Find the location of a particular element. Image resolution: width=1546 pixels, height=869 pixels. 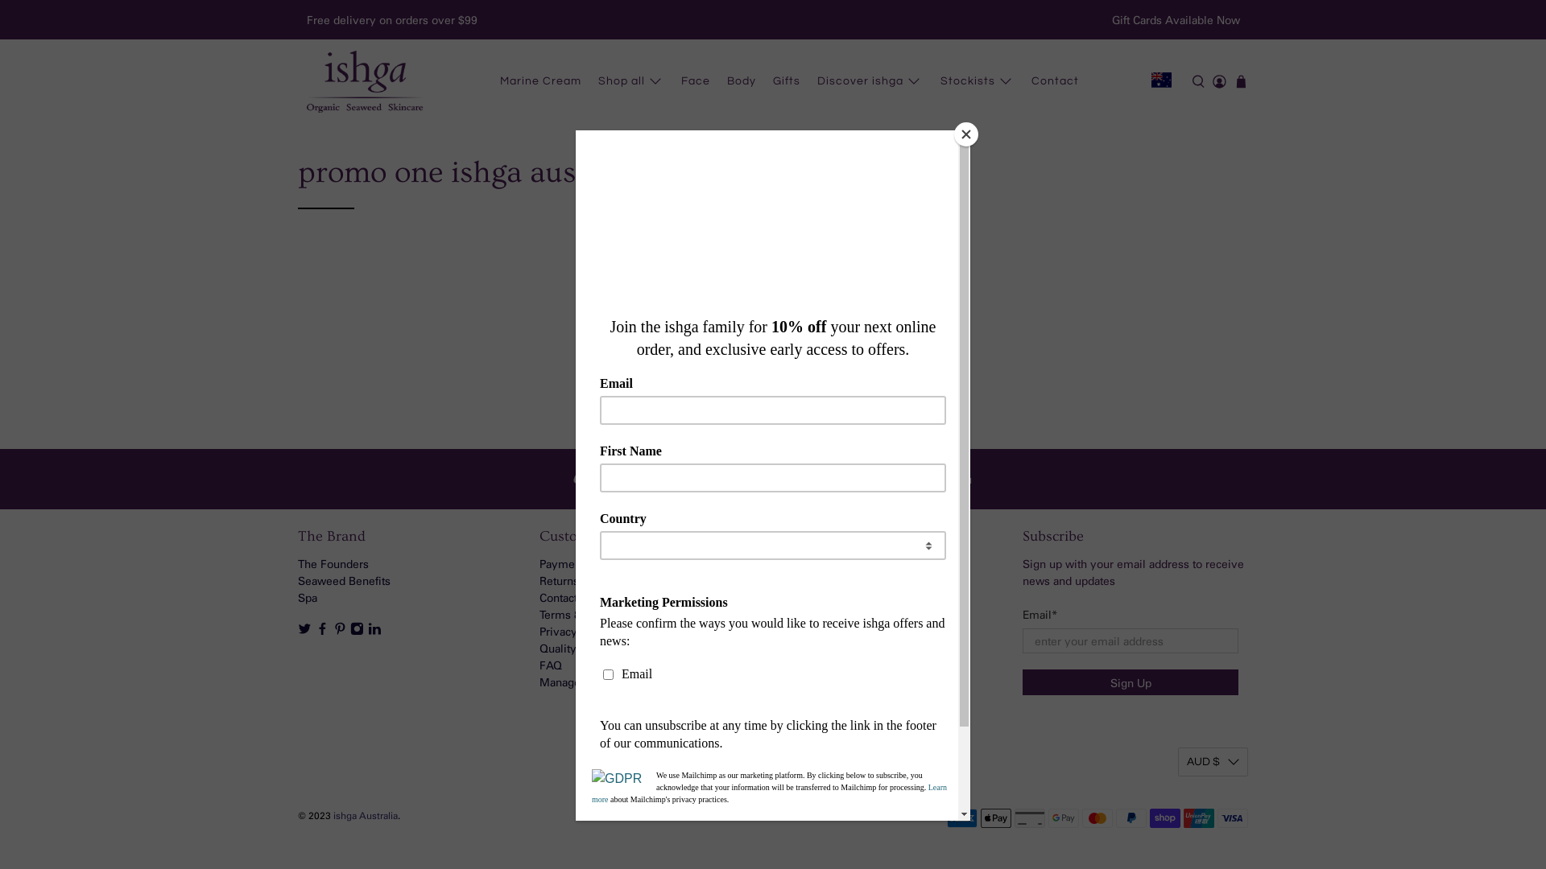

Shop all is located at coordinates (631, 82).